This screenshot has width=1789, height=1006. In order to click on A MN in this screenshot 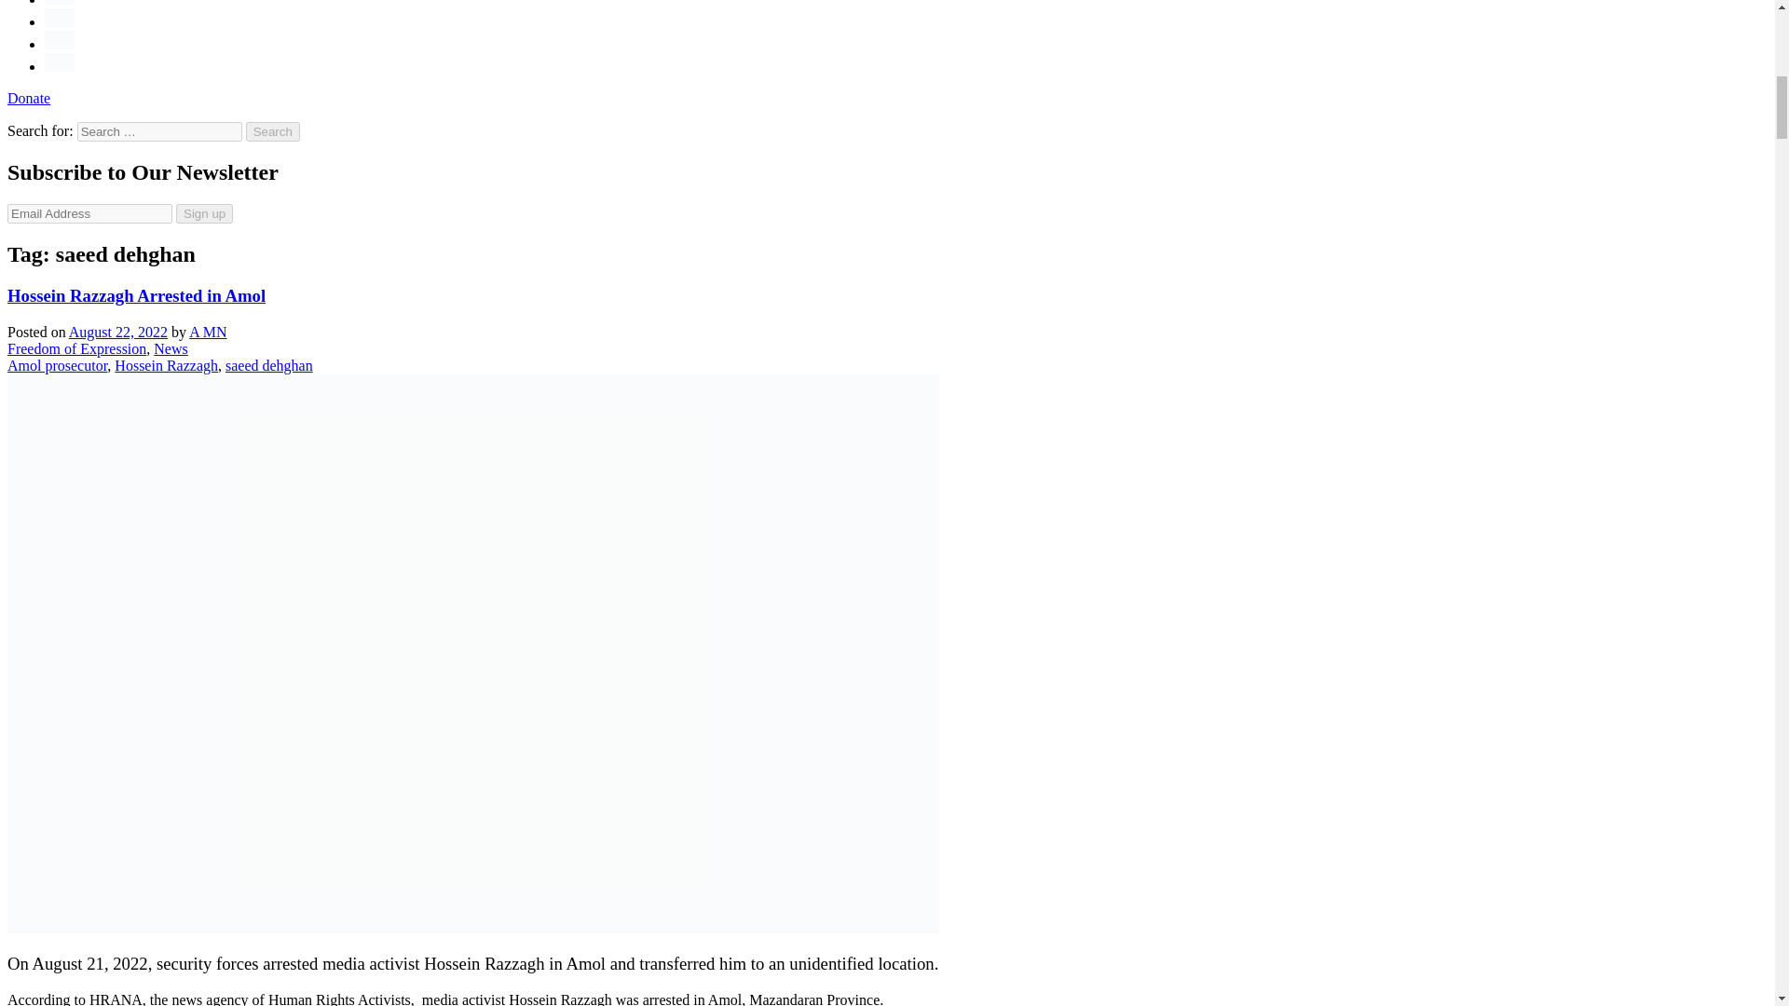, I will do `click(208, 332)`.